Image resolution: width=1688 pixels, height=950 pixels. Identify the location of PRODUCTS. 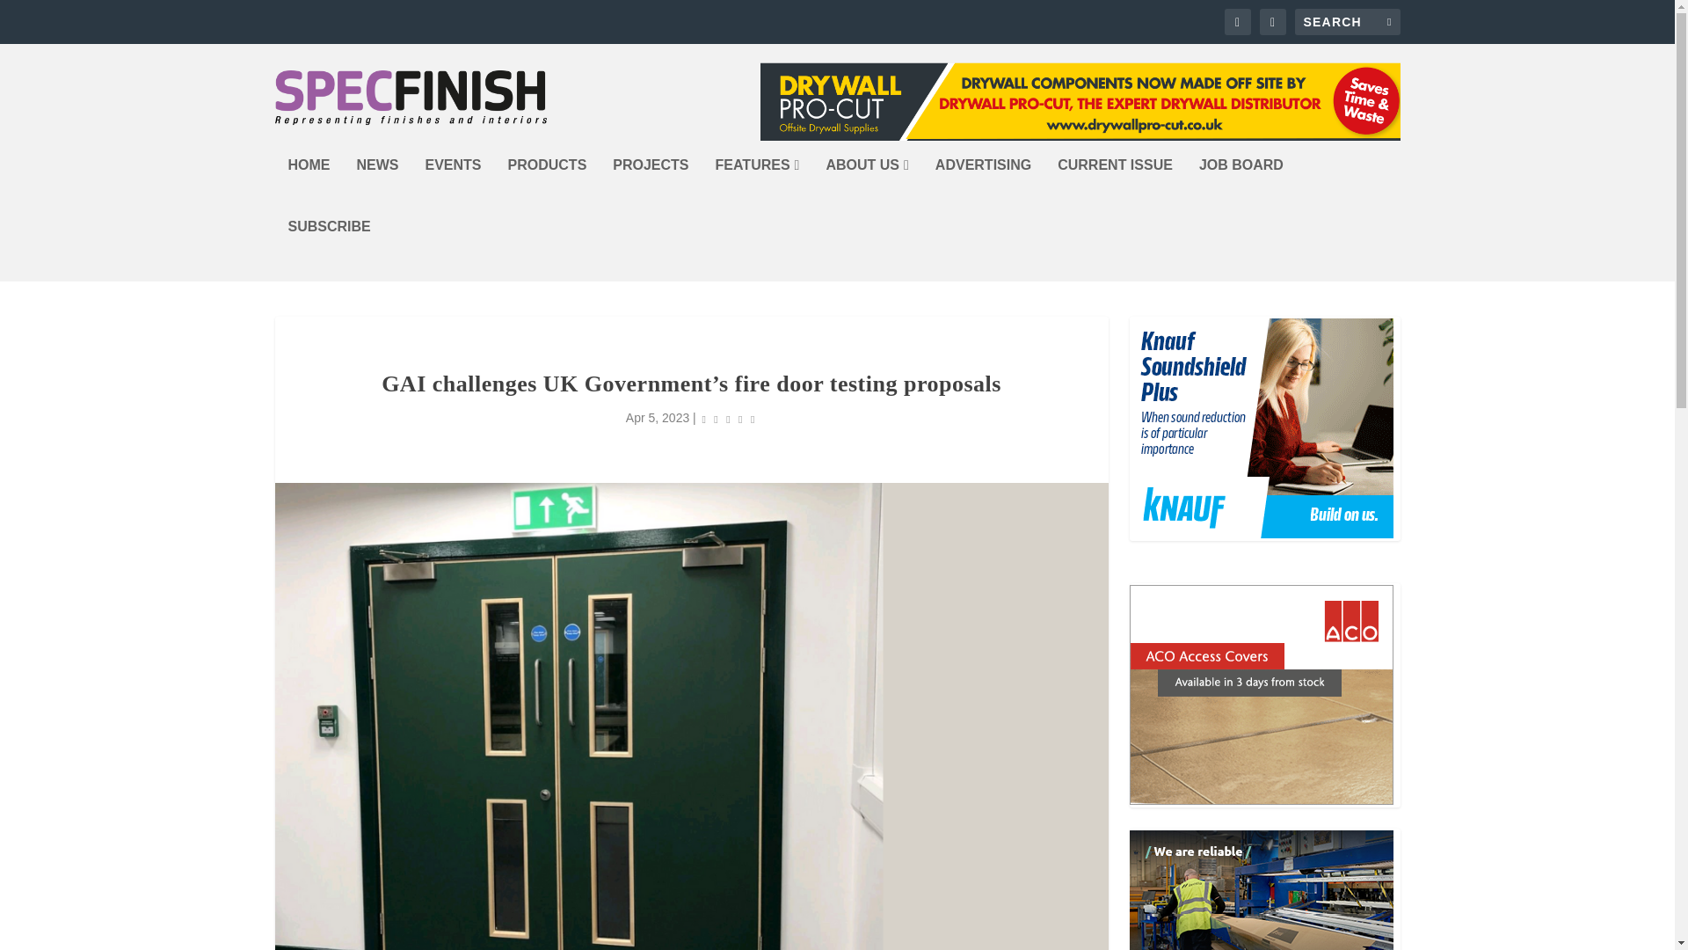
(547, 188).